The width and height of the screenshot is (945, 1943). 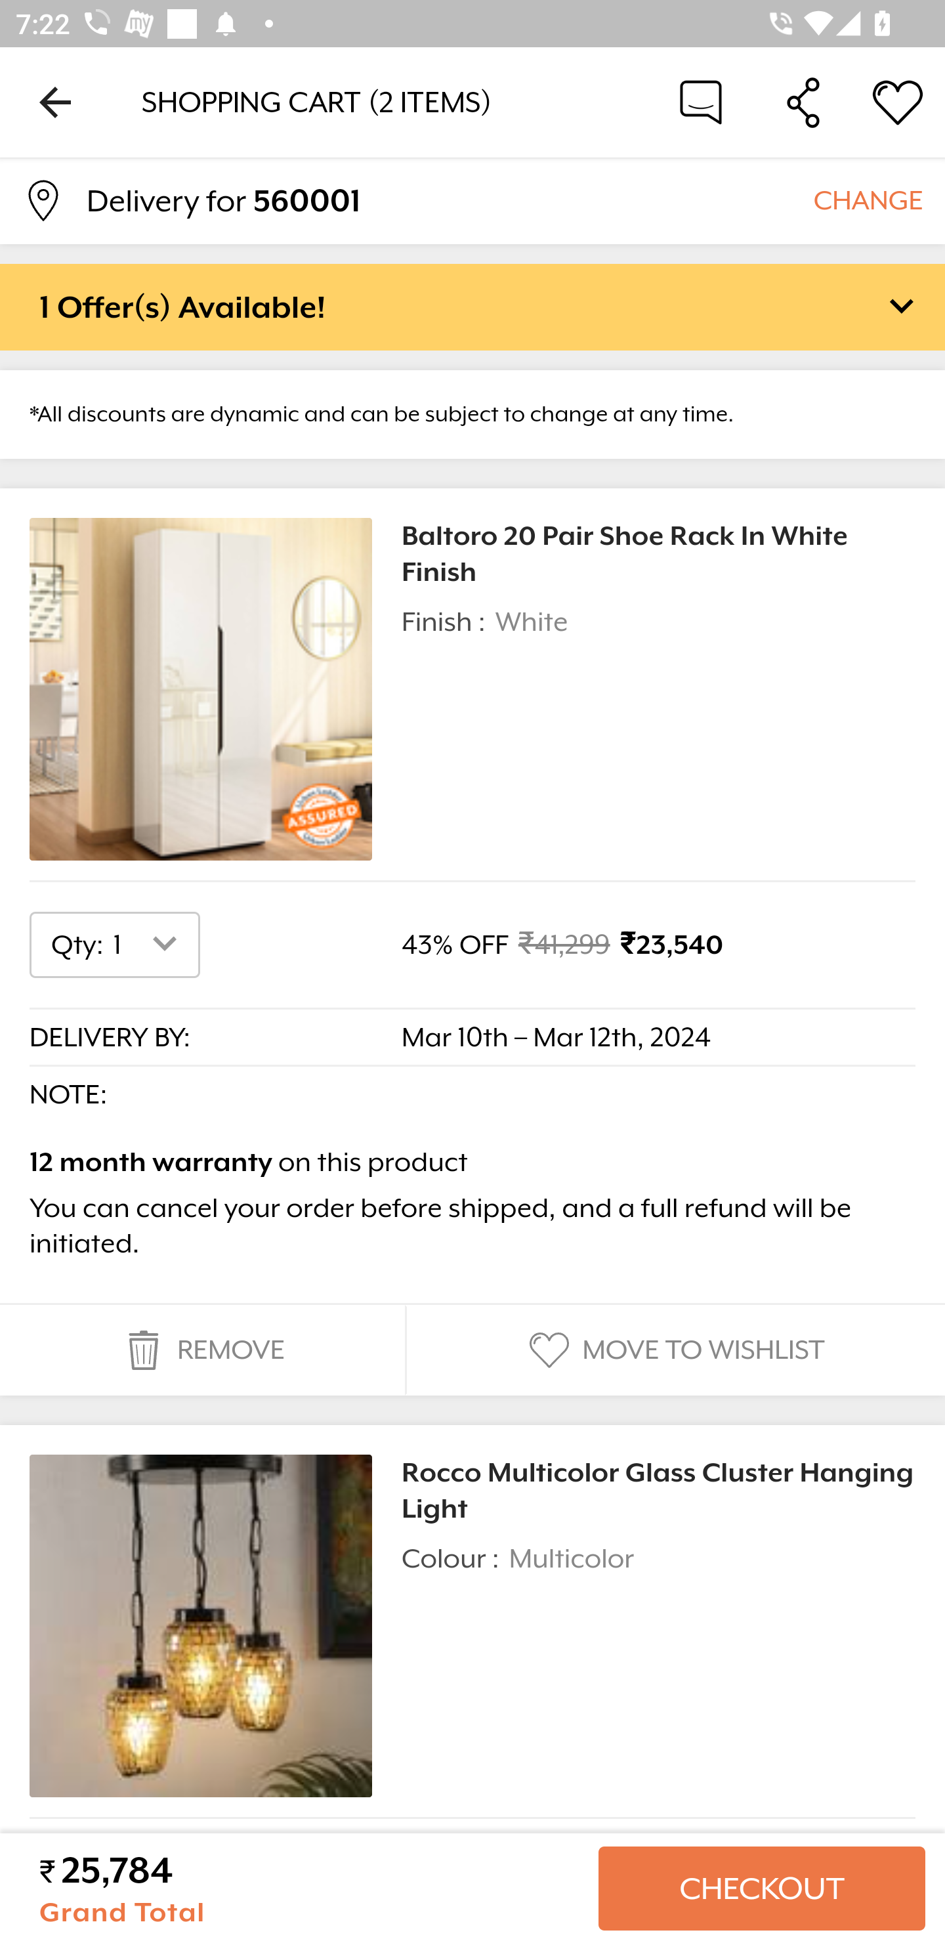 What do you see at coordinates (803, 101) in the screenshot?
I see `Share Cart` at bounding box center [803, 101].